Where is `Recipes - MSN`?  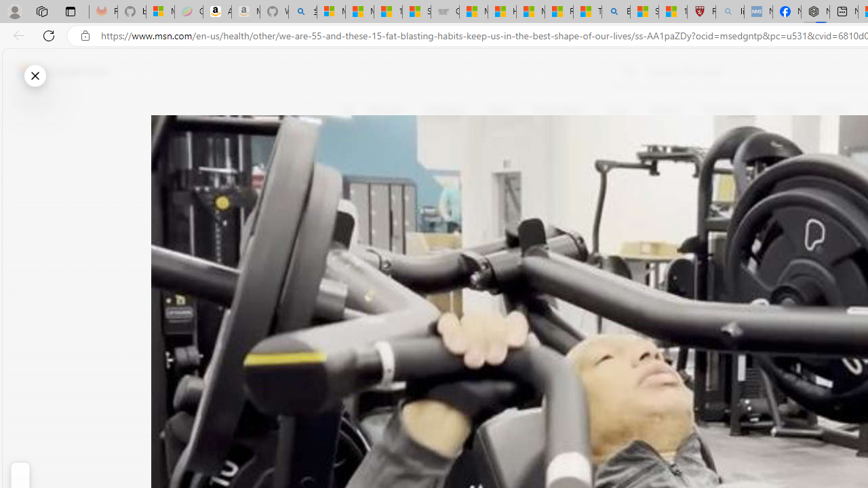 Recipes - MSN is located at coordinates (559, 12).